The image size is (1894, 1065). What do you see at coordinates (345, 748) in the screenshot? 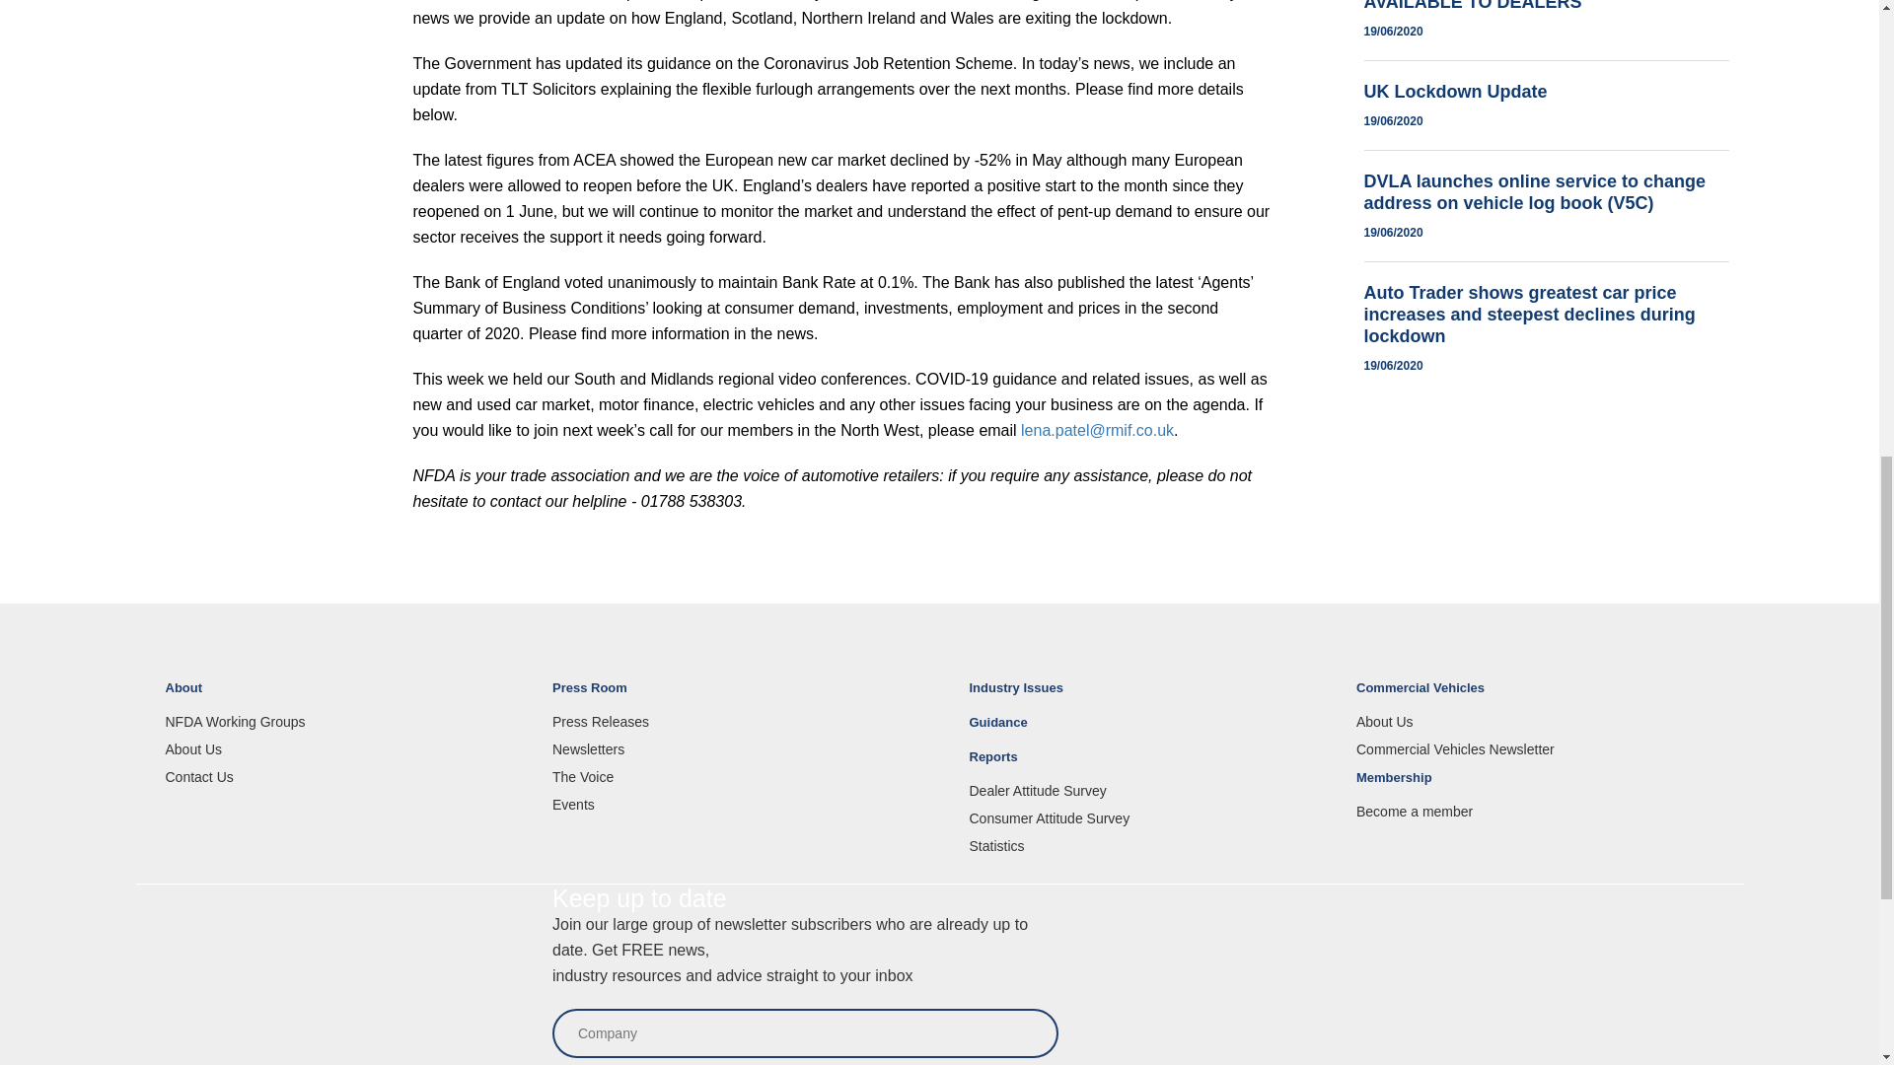
I see `About Us` at bounding box center [345, 748].